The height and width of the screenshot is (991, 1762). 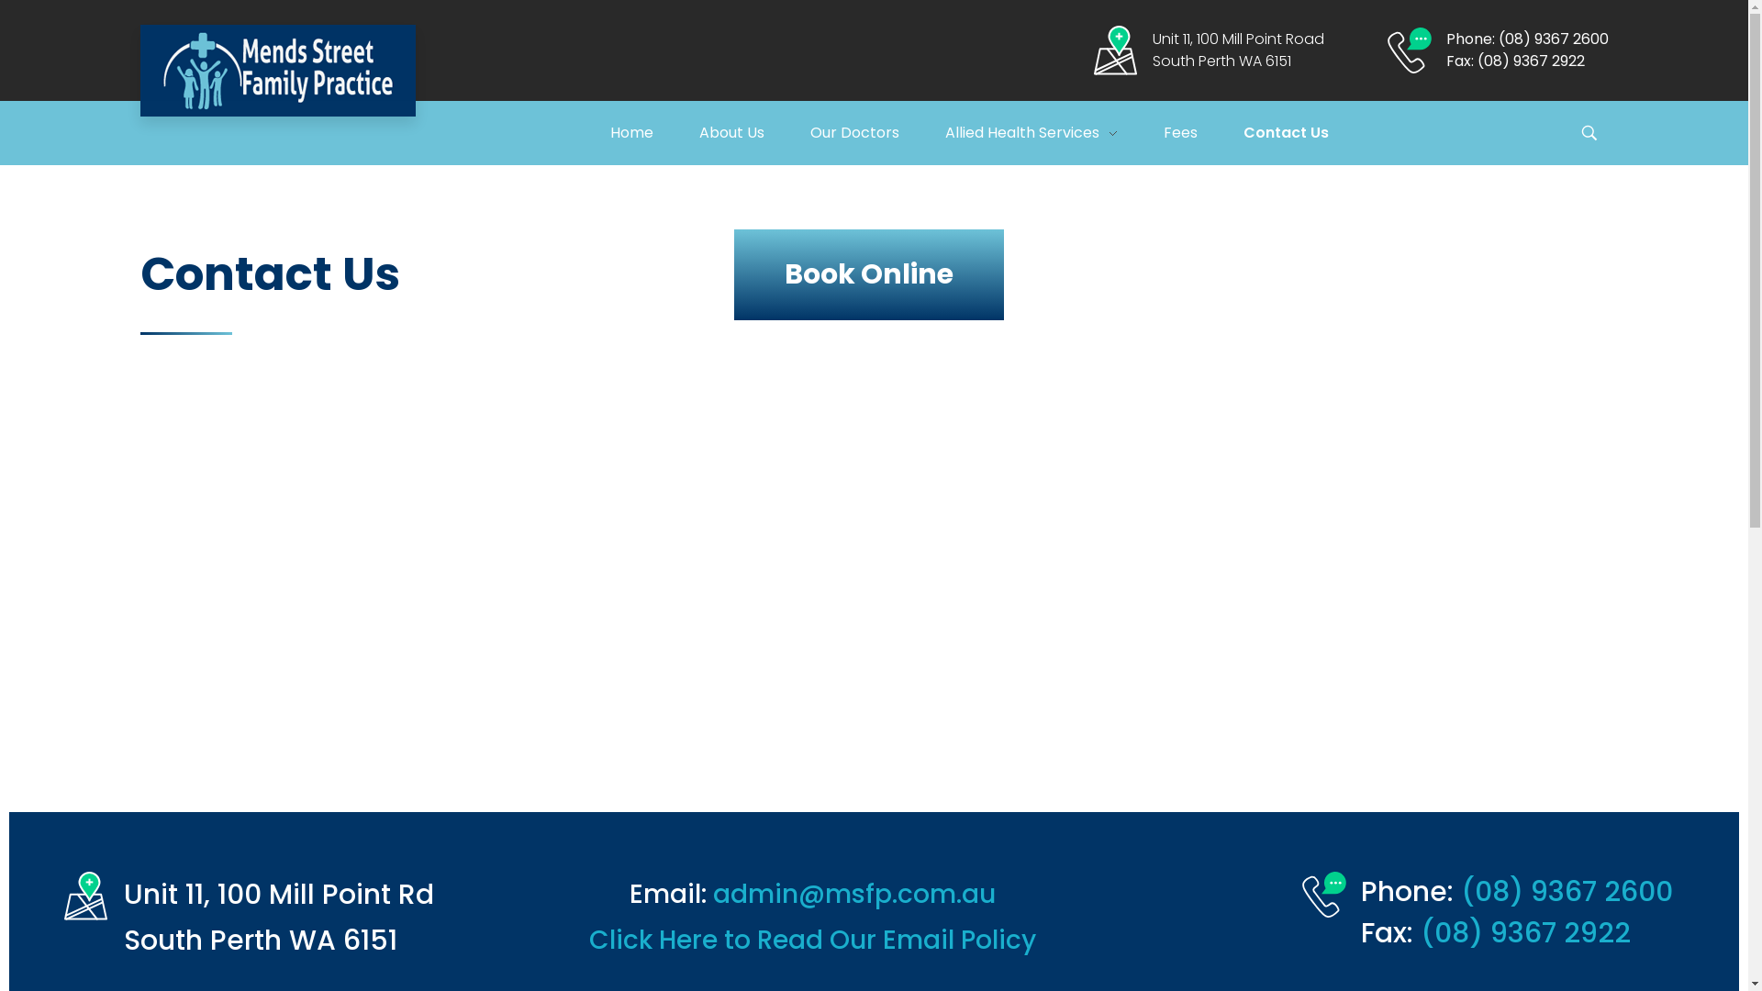 What do you see at coordinates (1309, 133) in the screenshot?
I see `Contact Us` at bounding box center [1309, 133].